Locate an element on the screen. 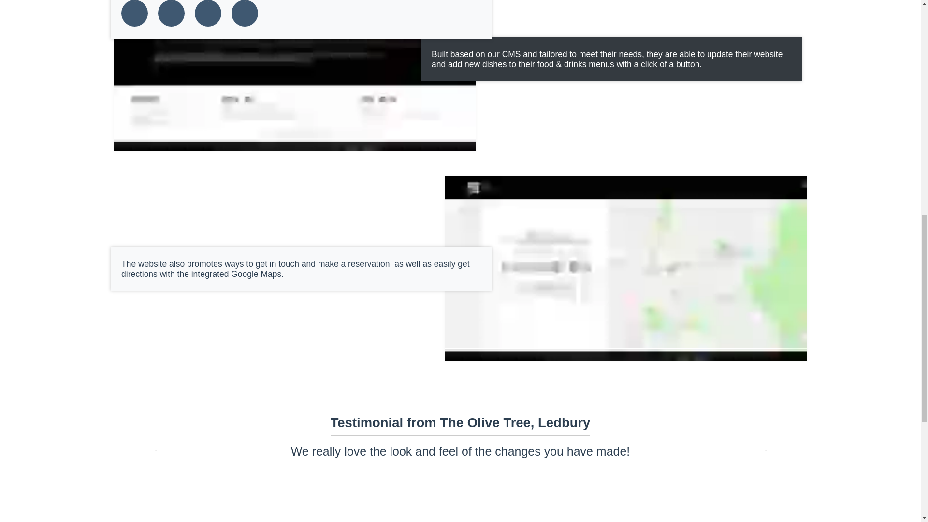  CMS is located at coordinates (171, 14).